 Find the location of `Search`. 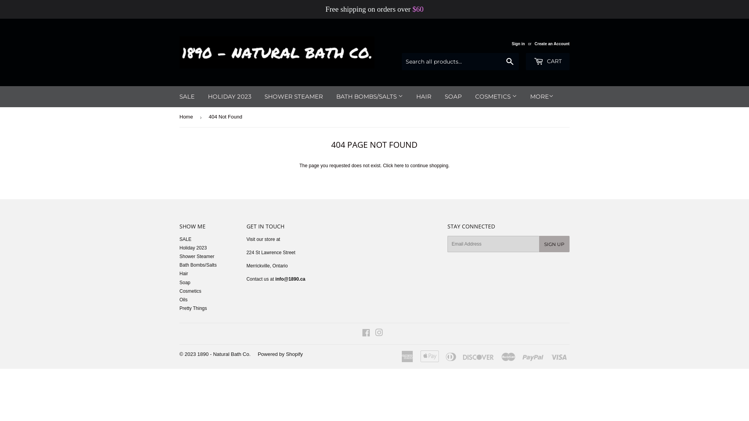

Search is located at coordinates (510, 62).